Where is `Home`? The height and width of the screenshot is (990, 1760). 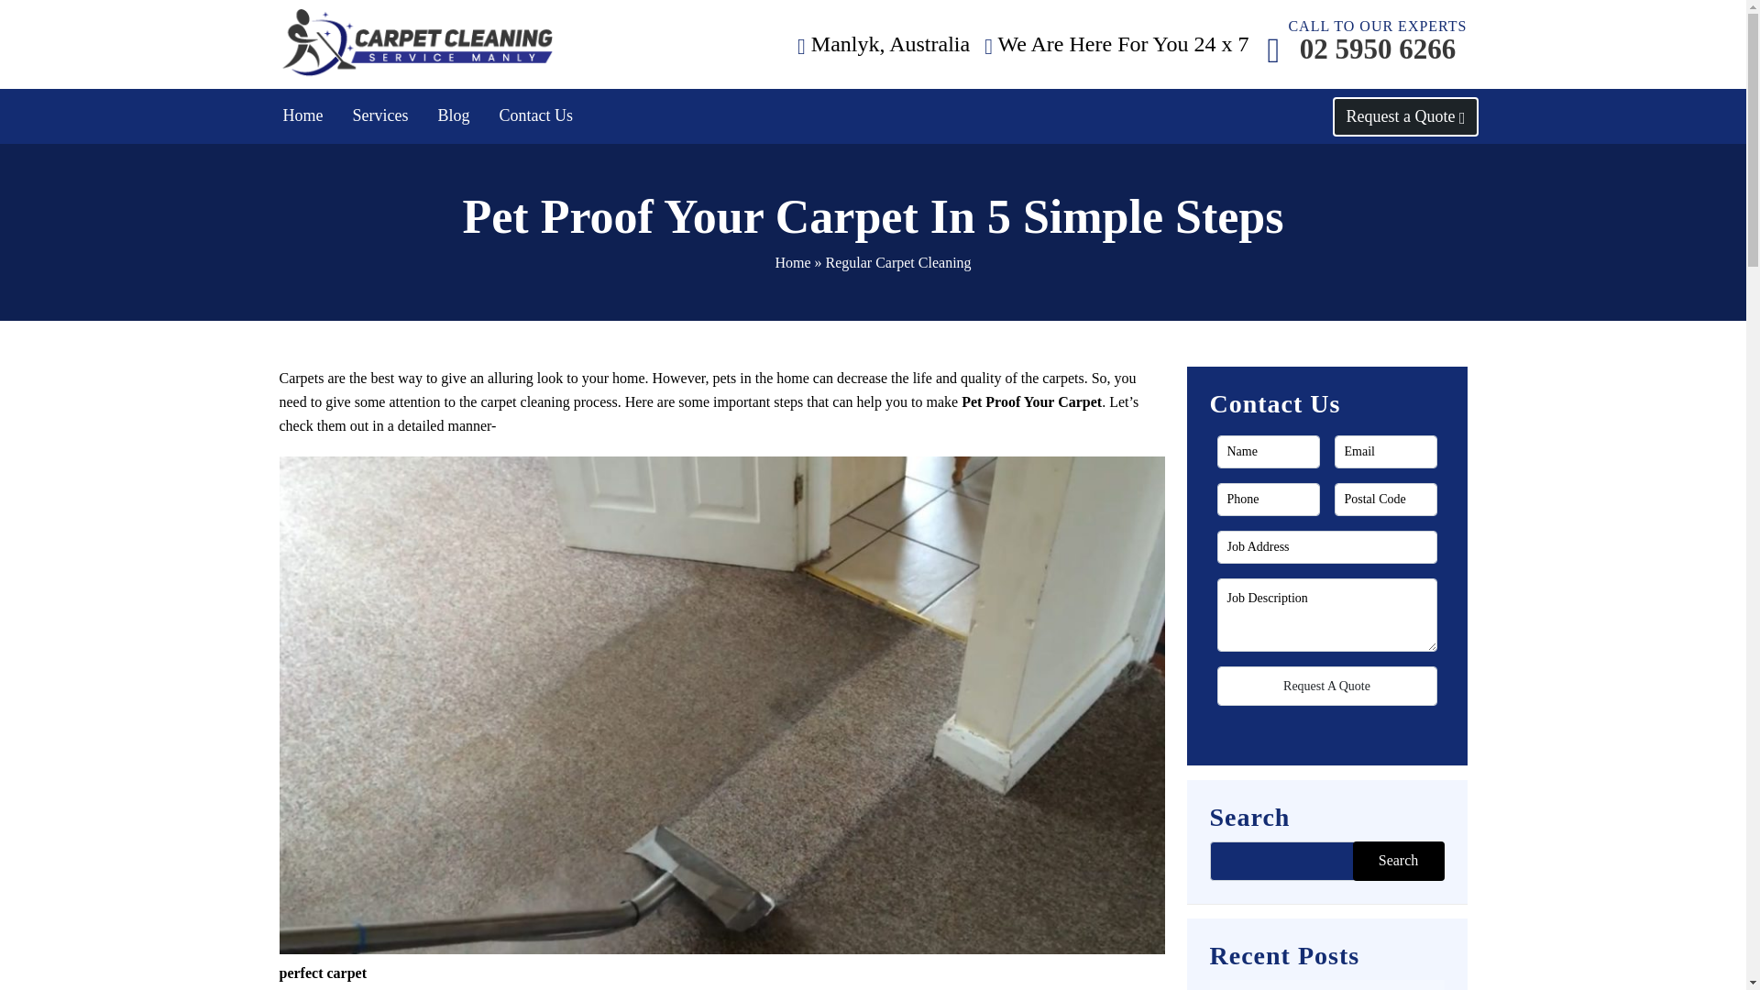
Home is located at coordinates (792, 262).